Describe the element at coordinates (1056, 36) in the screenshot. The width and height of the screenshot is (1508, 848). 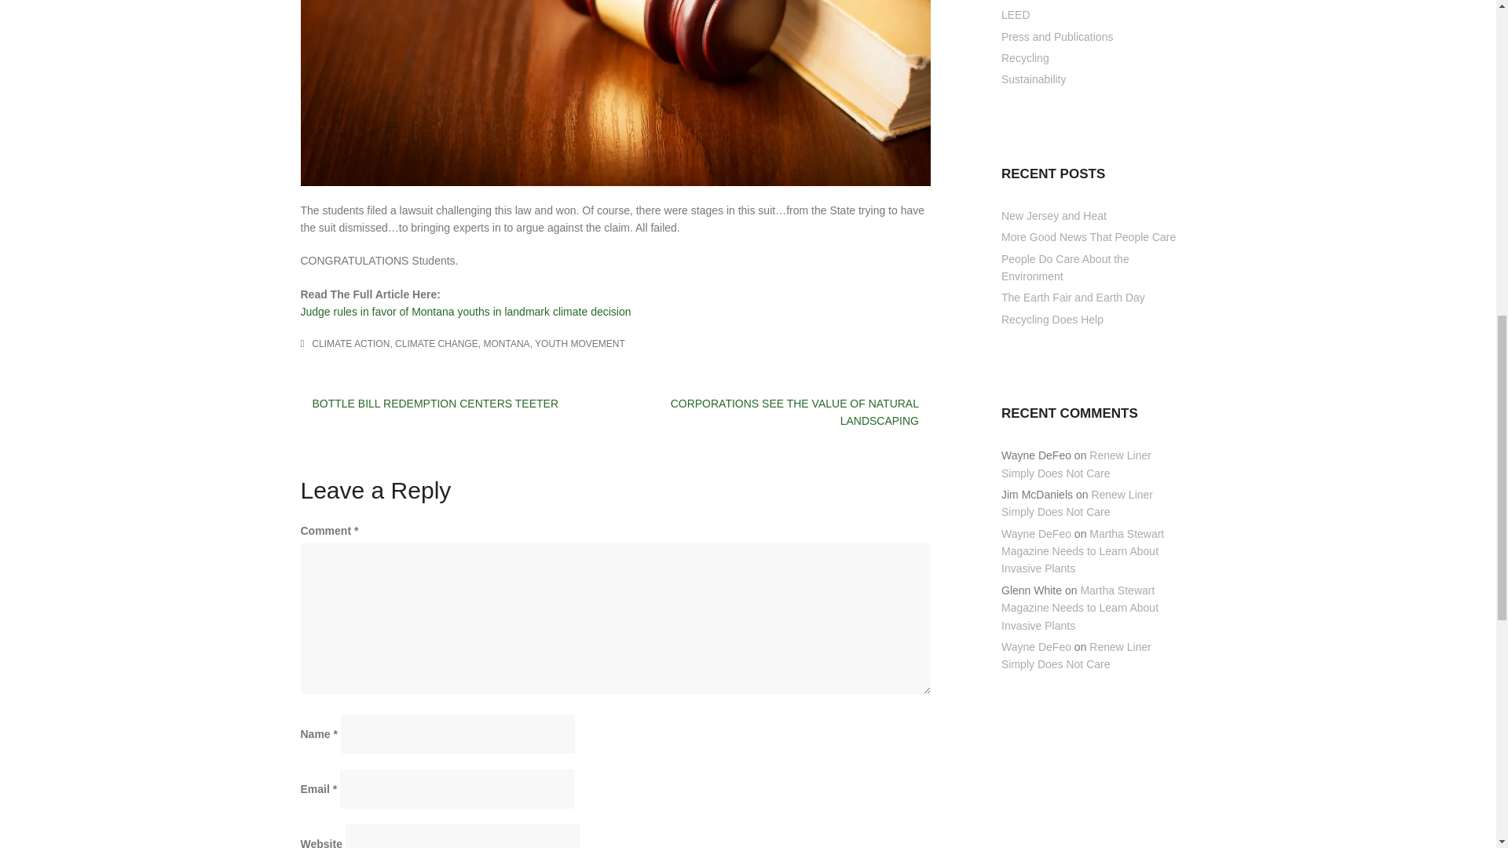
I see `Press and Publications` at that location.